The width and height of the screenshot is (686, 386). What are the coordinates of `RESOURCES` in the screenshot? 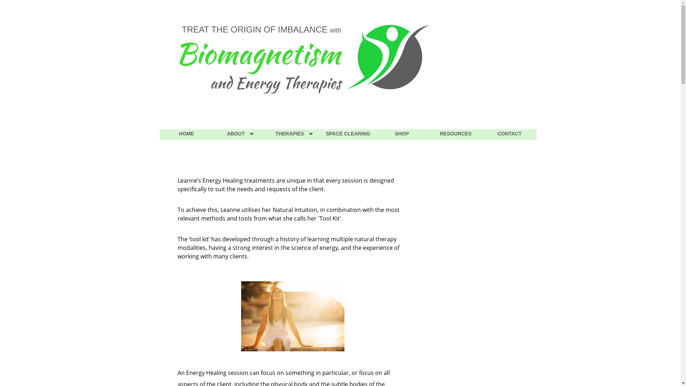 It's located at (456, 135).